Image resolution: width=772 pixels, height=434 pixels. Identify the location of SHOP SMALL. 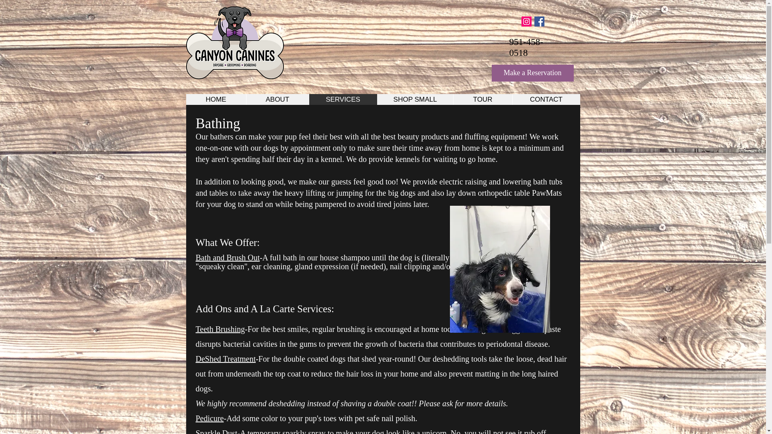
(415, 100).